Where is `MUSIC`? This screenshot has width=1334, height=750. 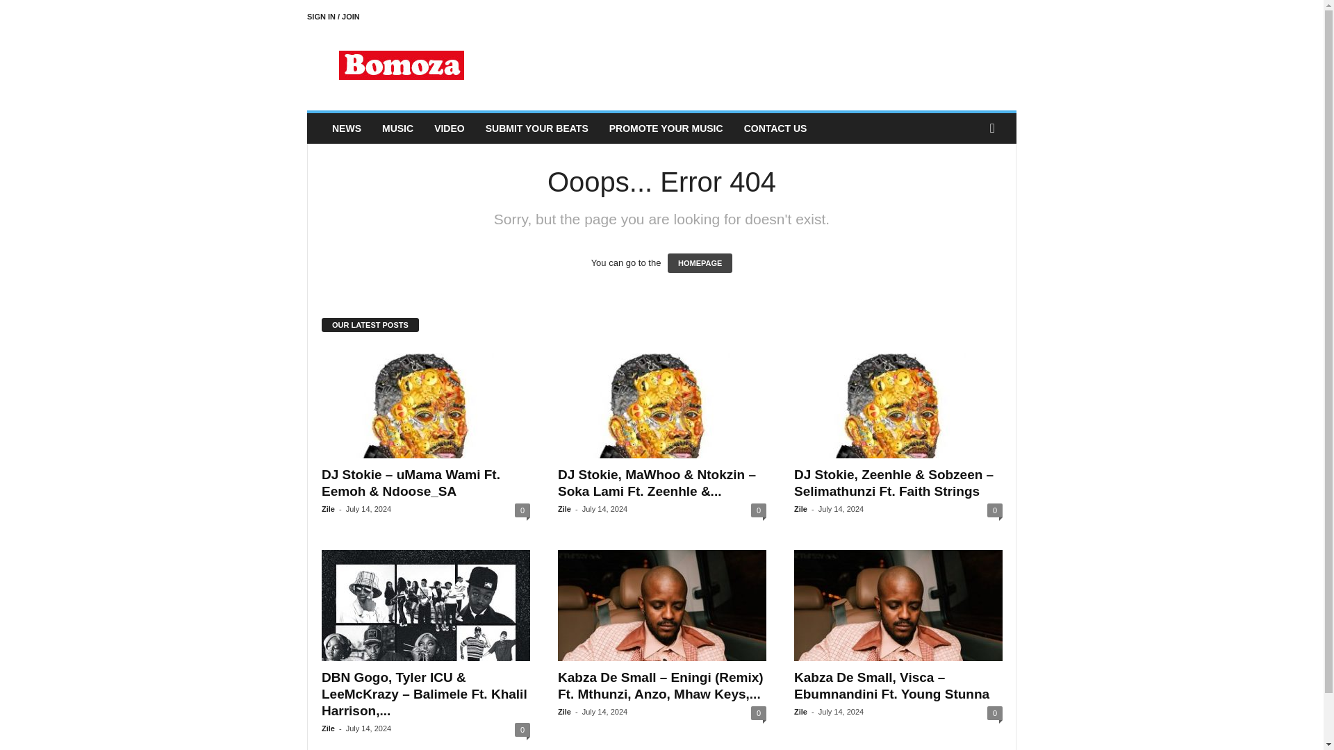
MUSIC is located at coordinates (397, 128).